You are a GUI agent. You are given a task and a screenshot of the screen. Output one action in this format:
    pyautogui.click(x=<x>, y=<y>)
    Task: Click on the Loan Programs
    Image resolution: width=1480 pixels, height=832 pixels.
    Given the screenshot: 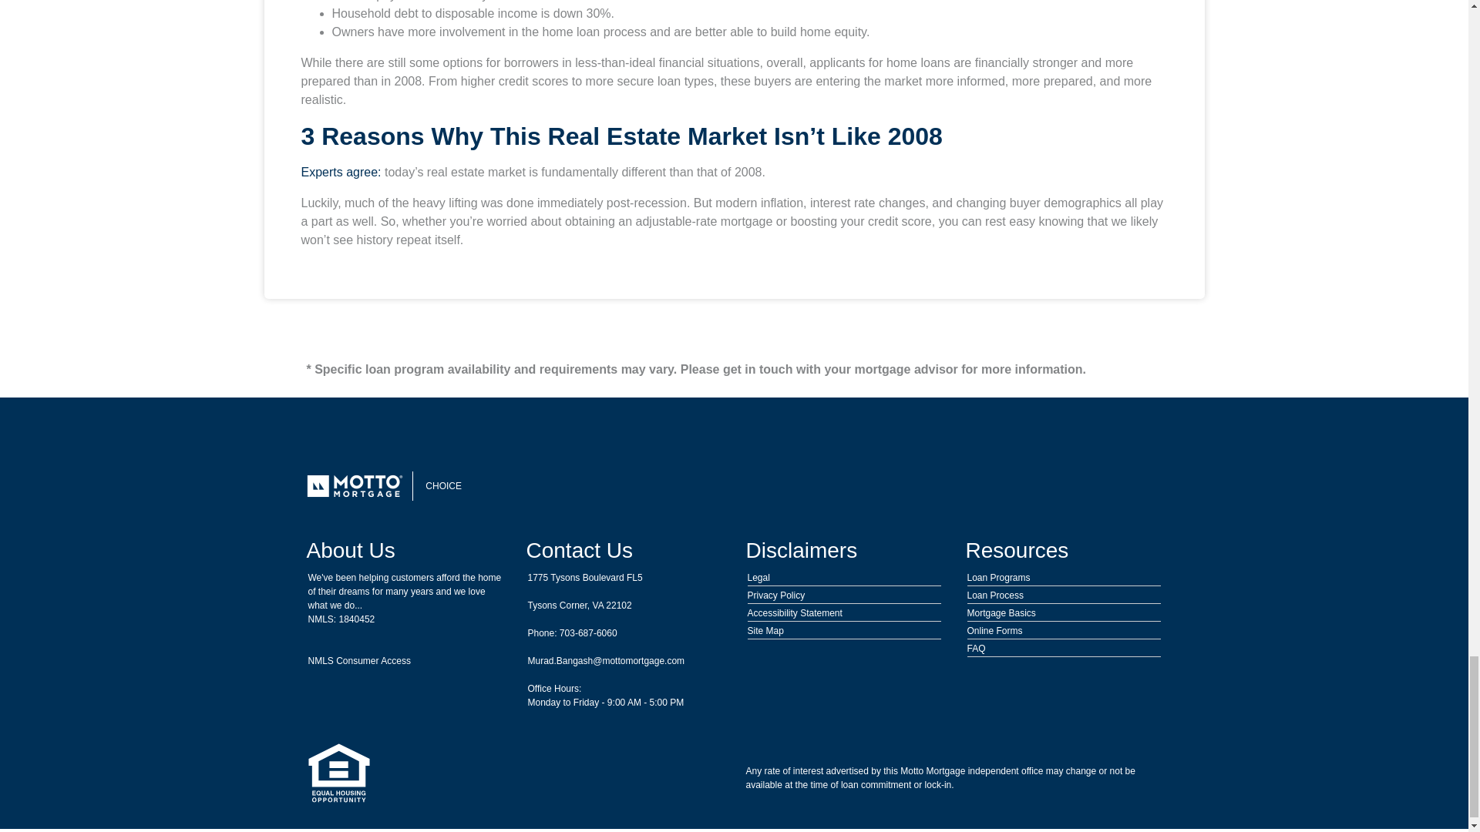 What is the action you would take?
    pyautogui.click(x=997, y=578)
    